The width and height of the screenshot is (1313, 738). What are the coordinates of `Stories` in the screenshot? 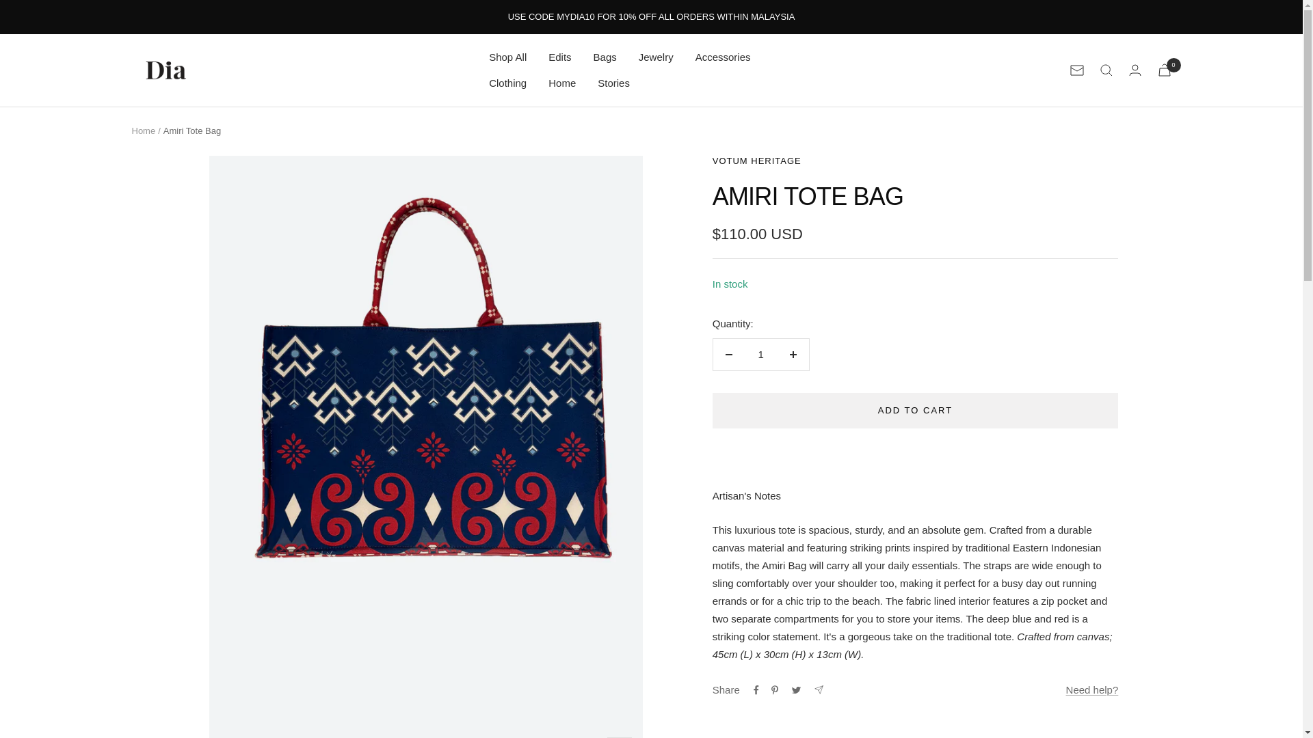 It's located at (613, 83).